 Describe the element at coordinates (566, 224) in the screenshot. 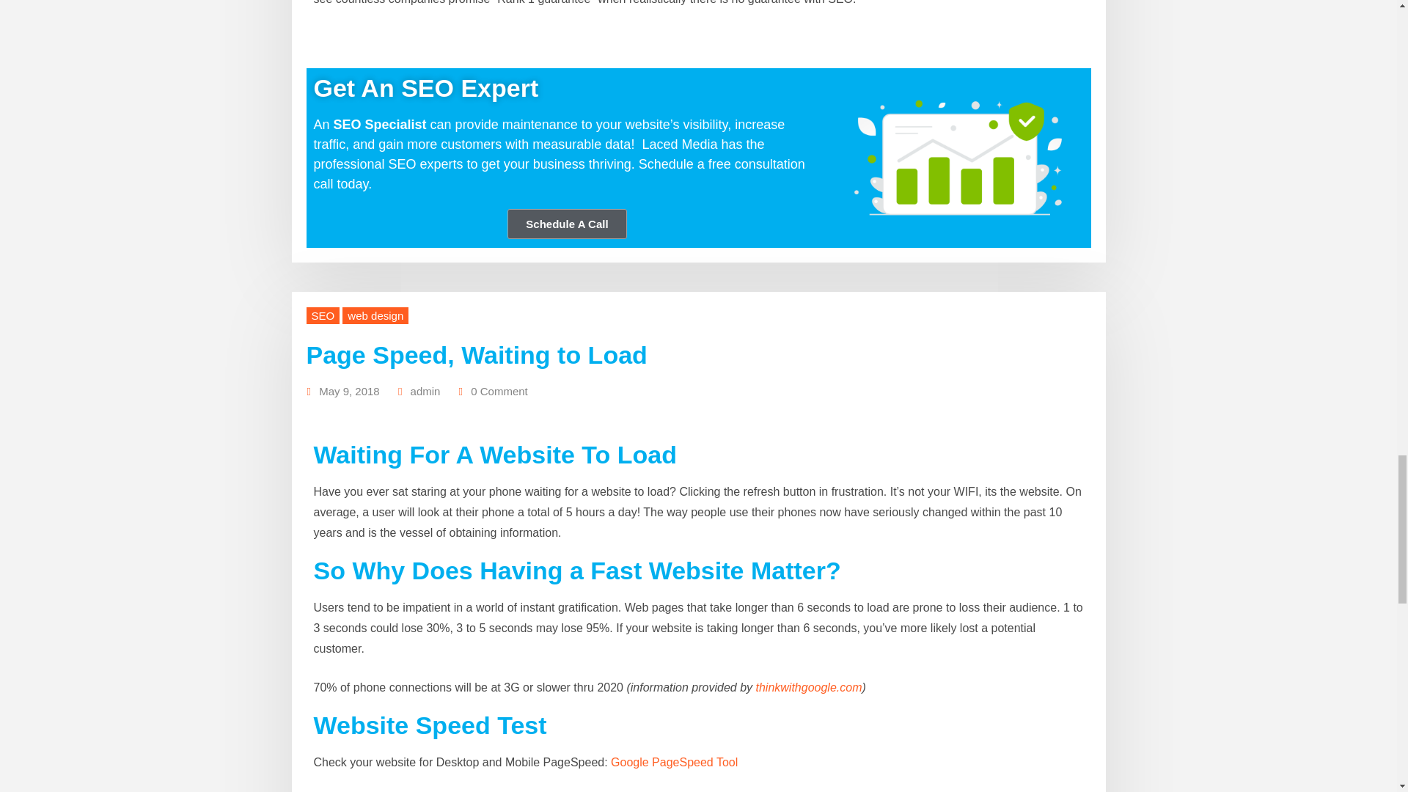

I see `Schedule A Call` at that location.